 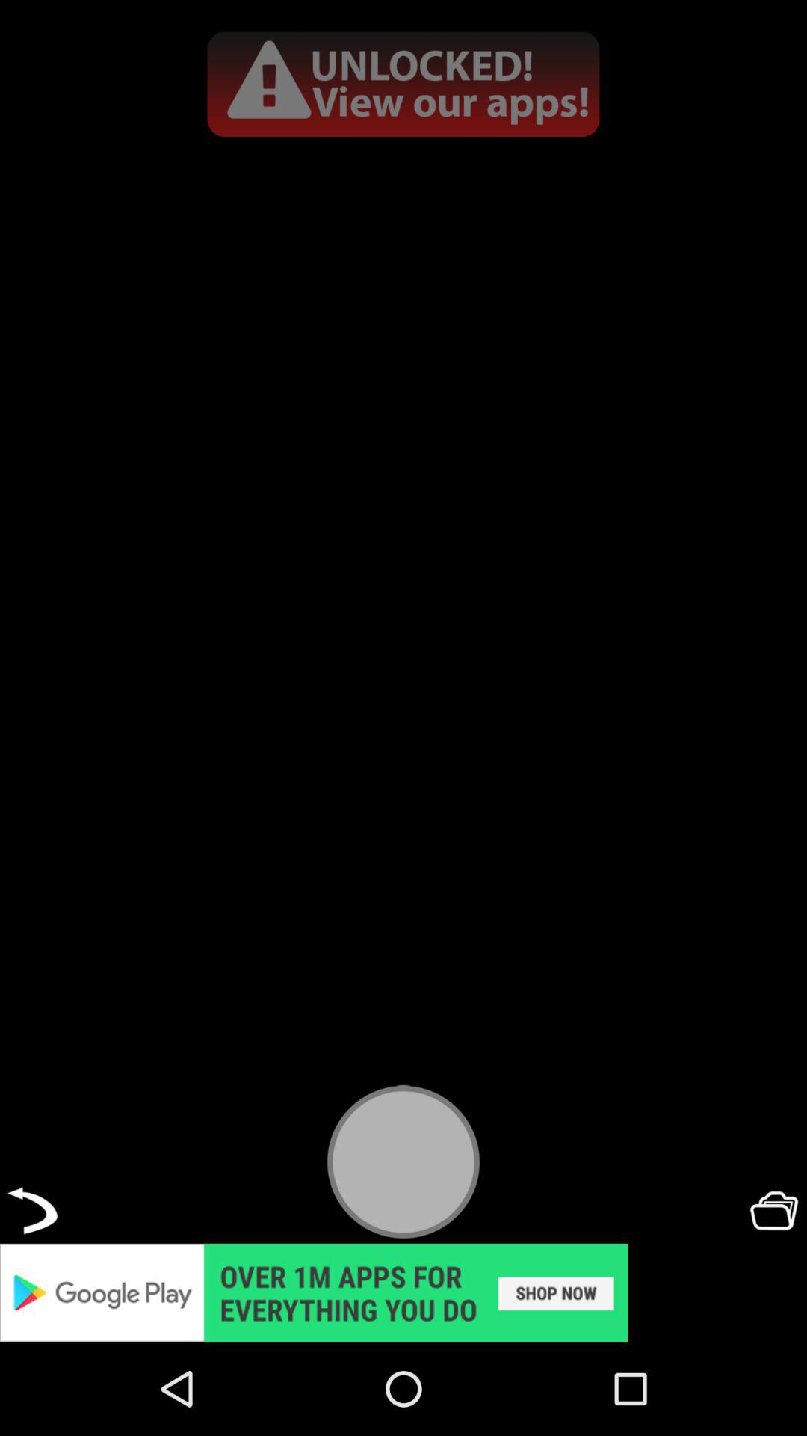 What do you see at coordinates (403, 1292) in the screenshot?
I see `pop-up advertisement` at bounding box center [403, 1292].